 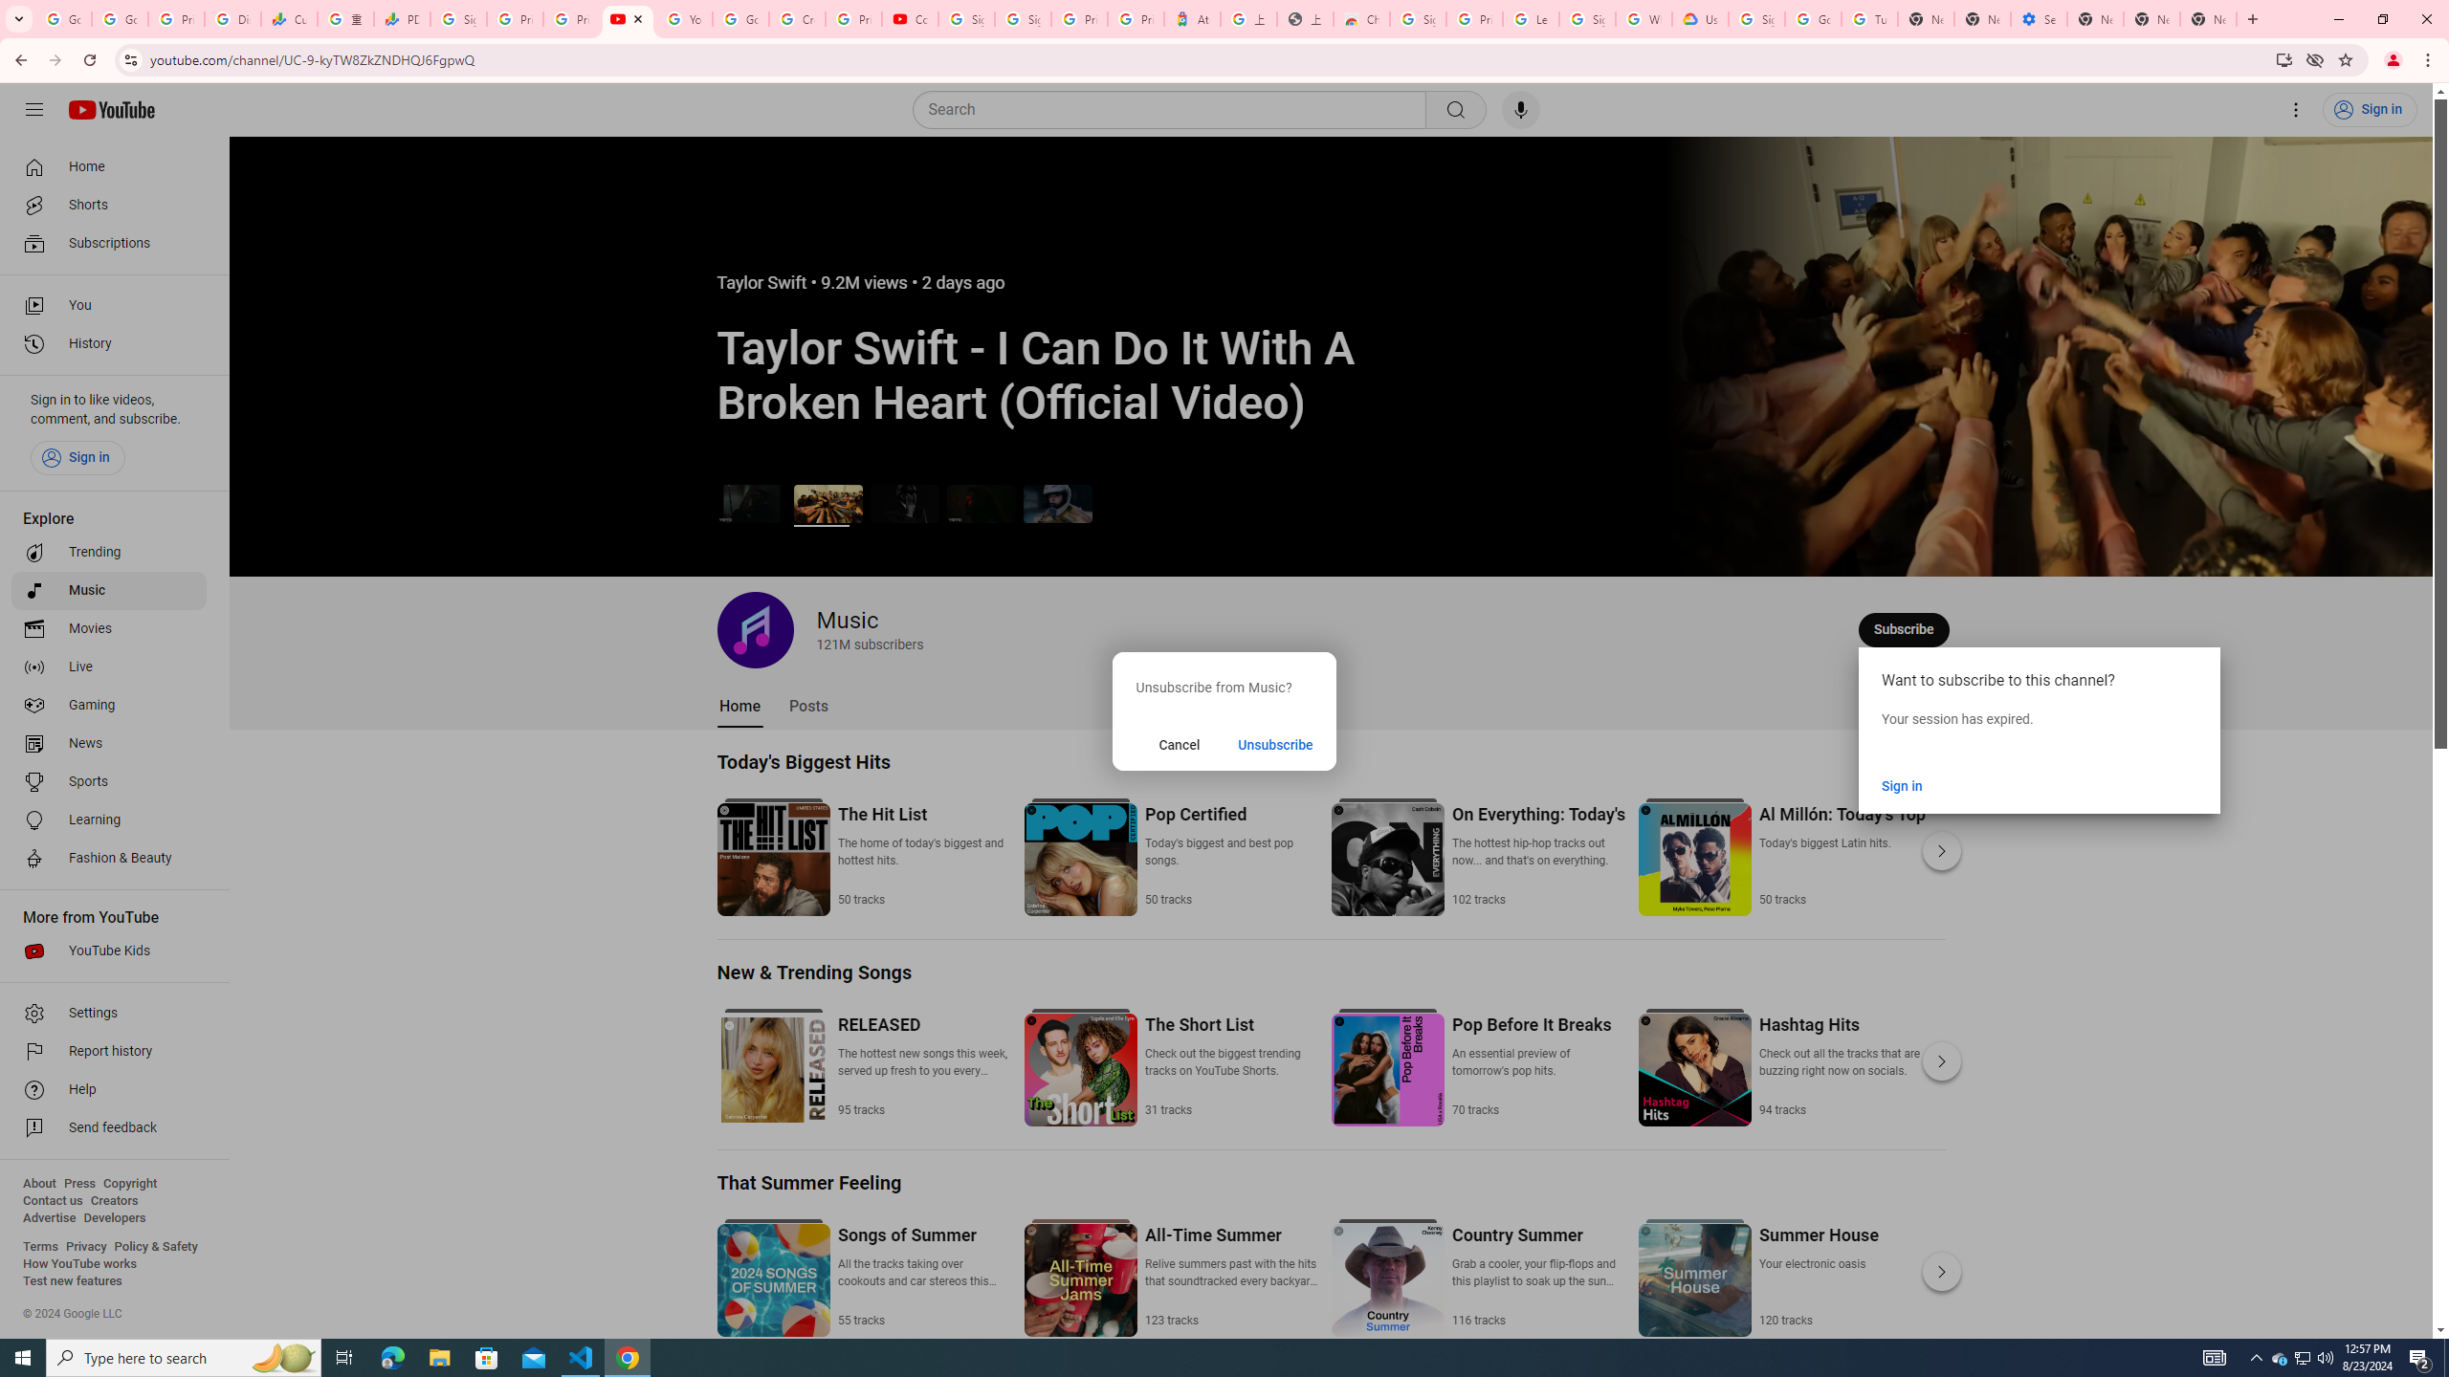 What do you see at coordinates (109, 782) in the screenshot?
I see `Sports` at bounding box center [109, 782].